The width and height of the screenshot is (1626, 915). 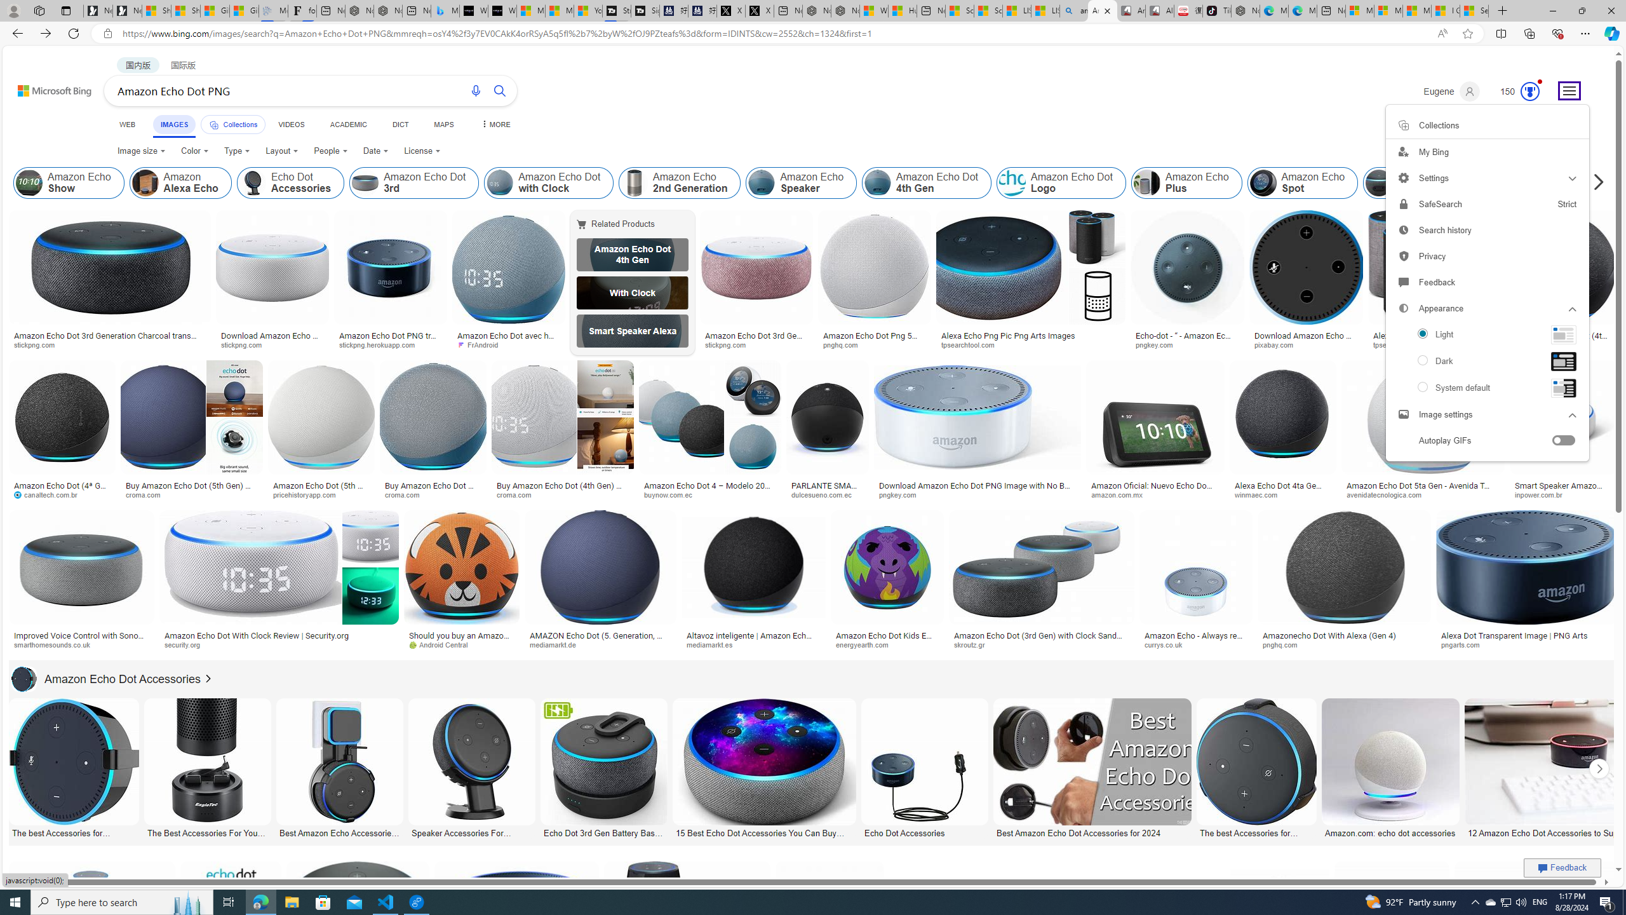 I want to click on smarthomesounds.co.uk, so click(x=82, y=644).